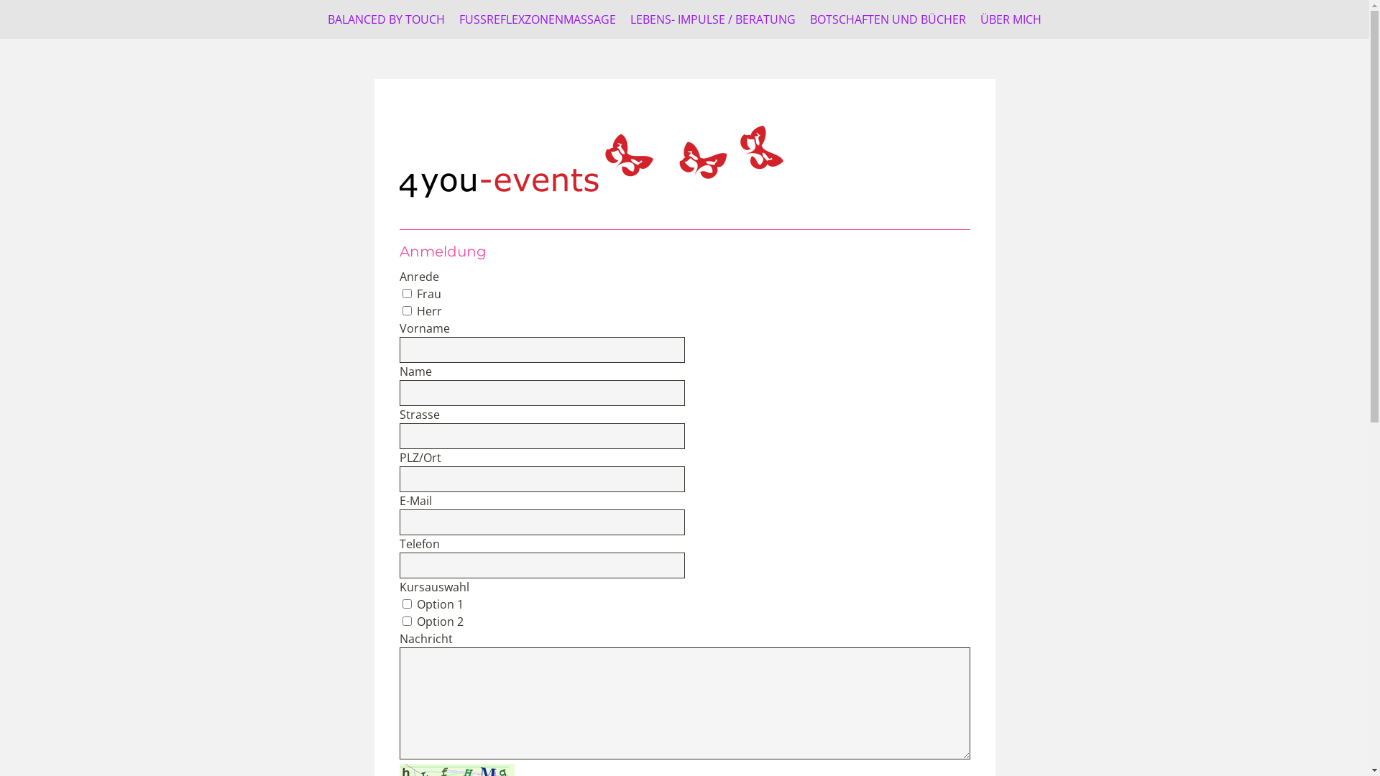  I want to click on BALANCED BY TOUCH, so click(387, 19).